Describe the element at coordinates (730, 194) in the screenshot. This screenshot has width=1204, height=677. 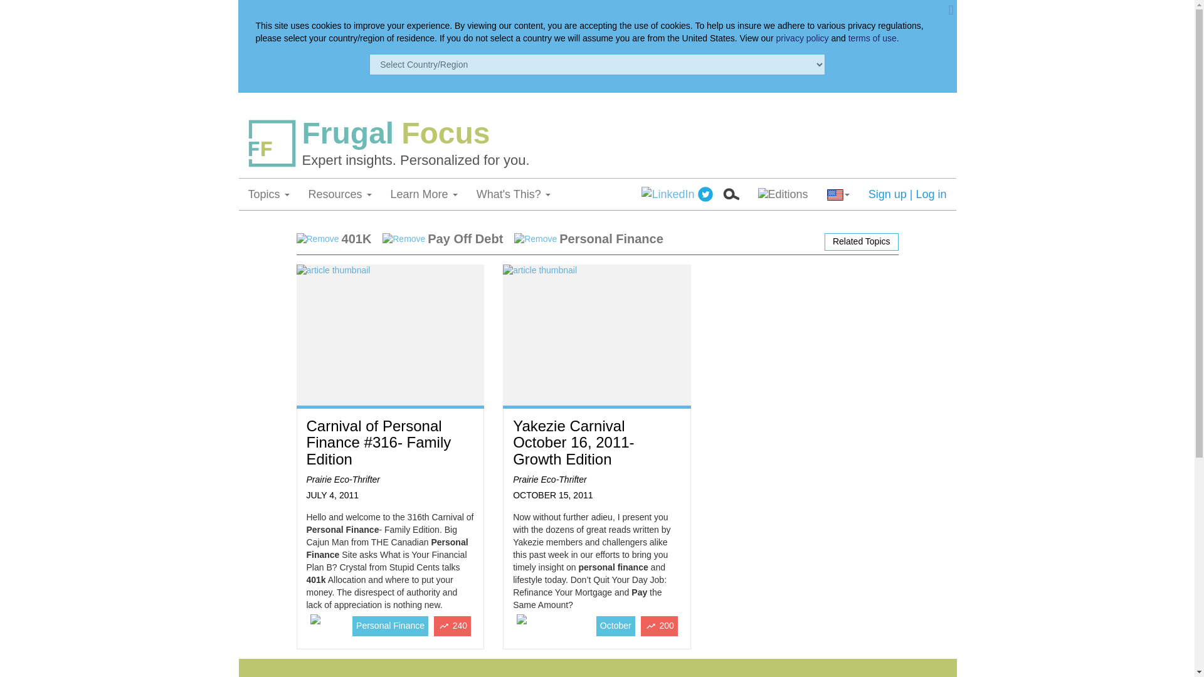
I see `Search` at that location.